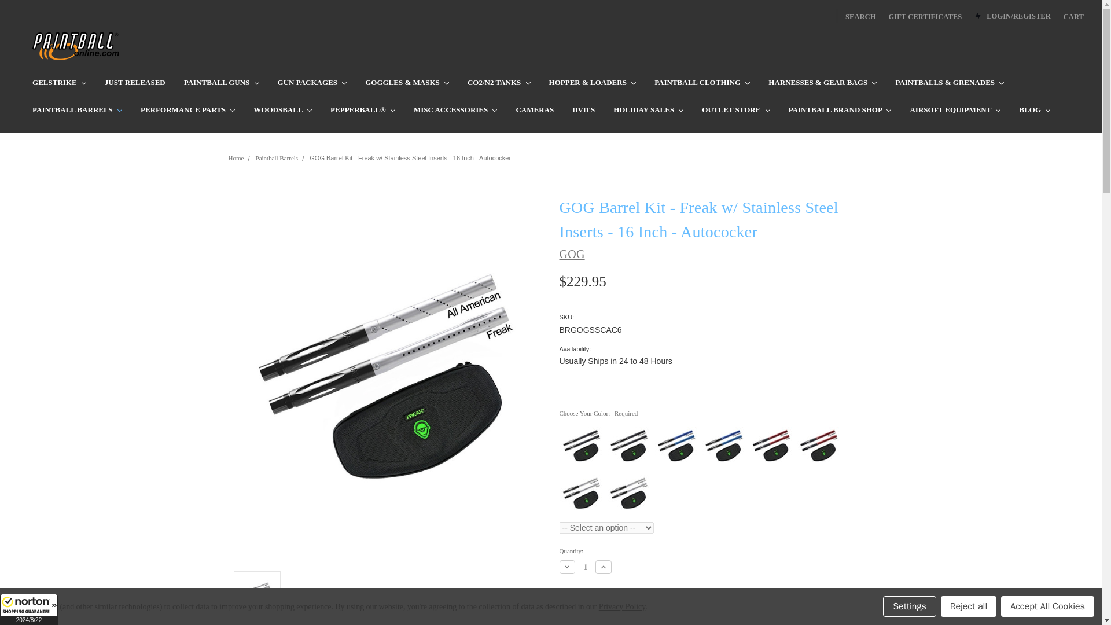 The height and width of the screenshot is (625, 1111). I want to click on Blue Spiral Port Front, so click(723, 444).